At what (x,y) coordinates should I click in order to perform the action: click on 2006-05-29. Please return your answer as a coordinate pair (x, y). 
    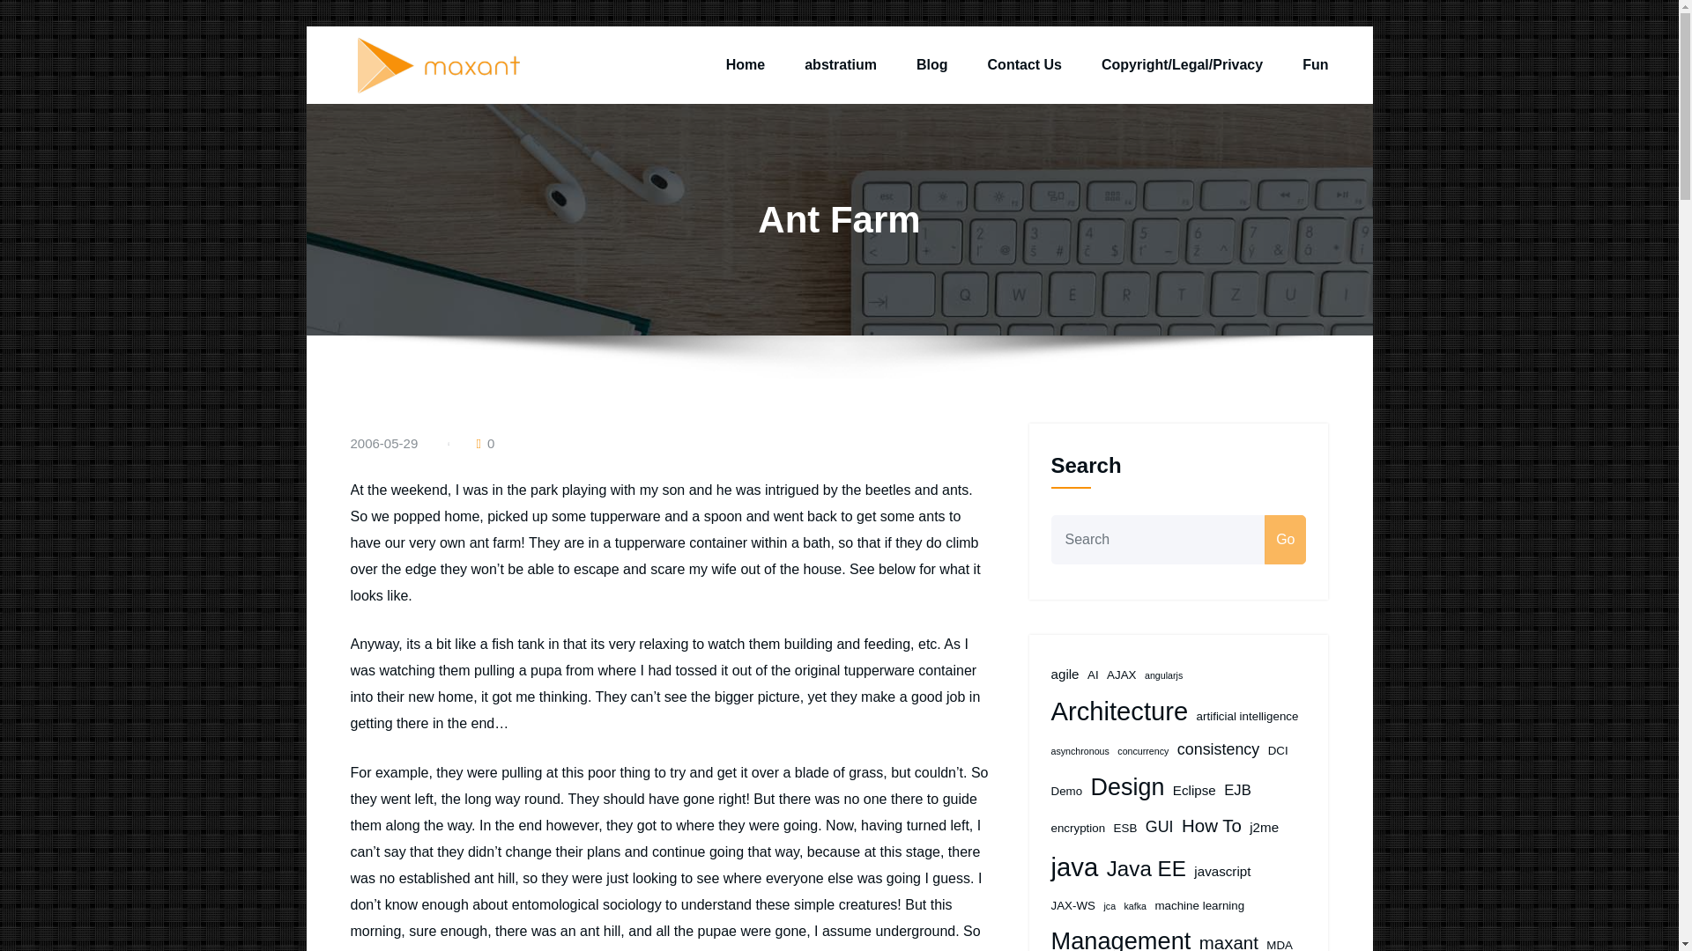
    Looking at the image, I should click on (384, 442).